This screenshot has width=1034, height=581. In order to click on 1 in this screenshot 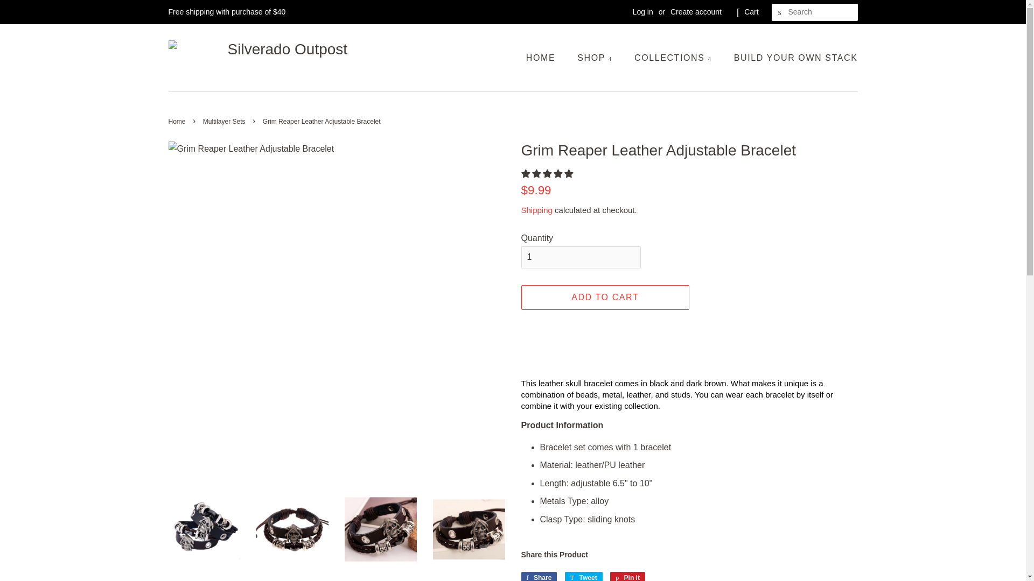, I will do `click(581, 257)`.